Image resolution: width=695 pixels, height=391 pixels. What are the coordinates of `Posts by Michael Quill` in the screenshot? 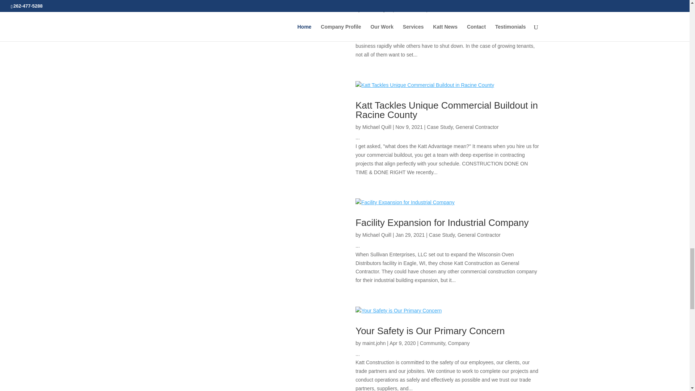 It's located at (376, 9).